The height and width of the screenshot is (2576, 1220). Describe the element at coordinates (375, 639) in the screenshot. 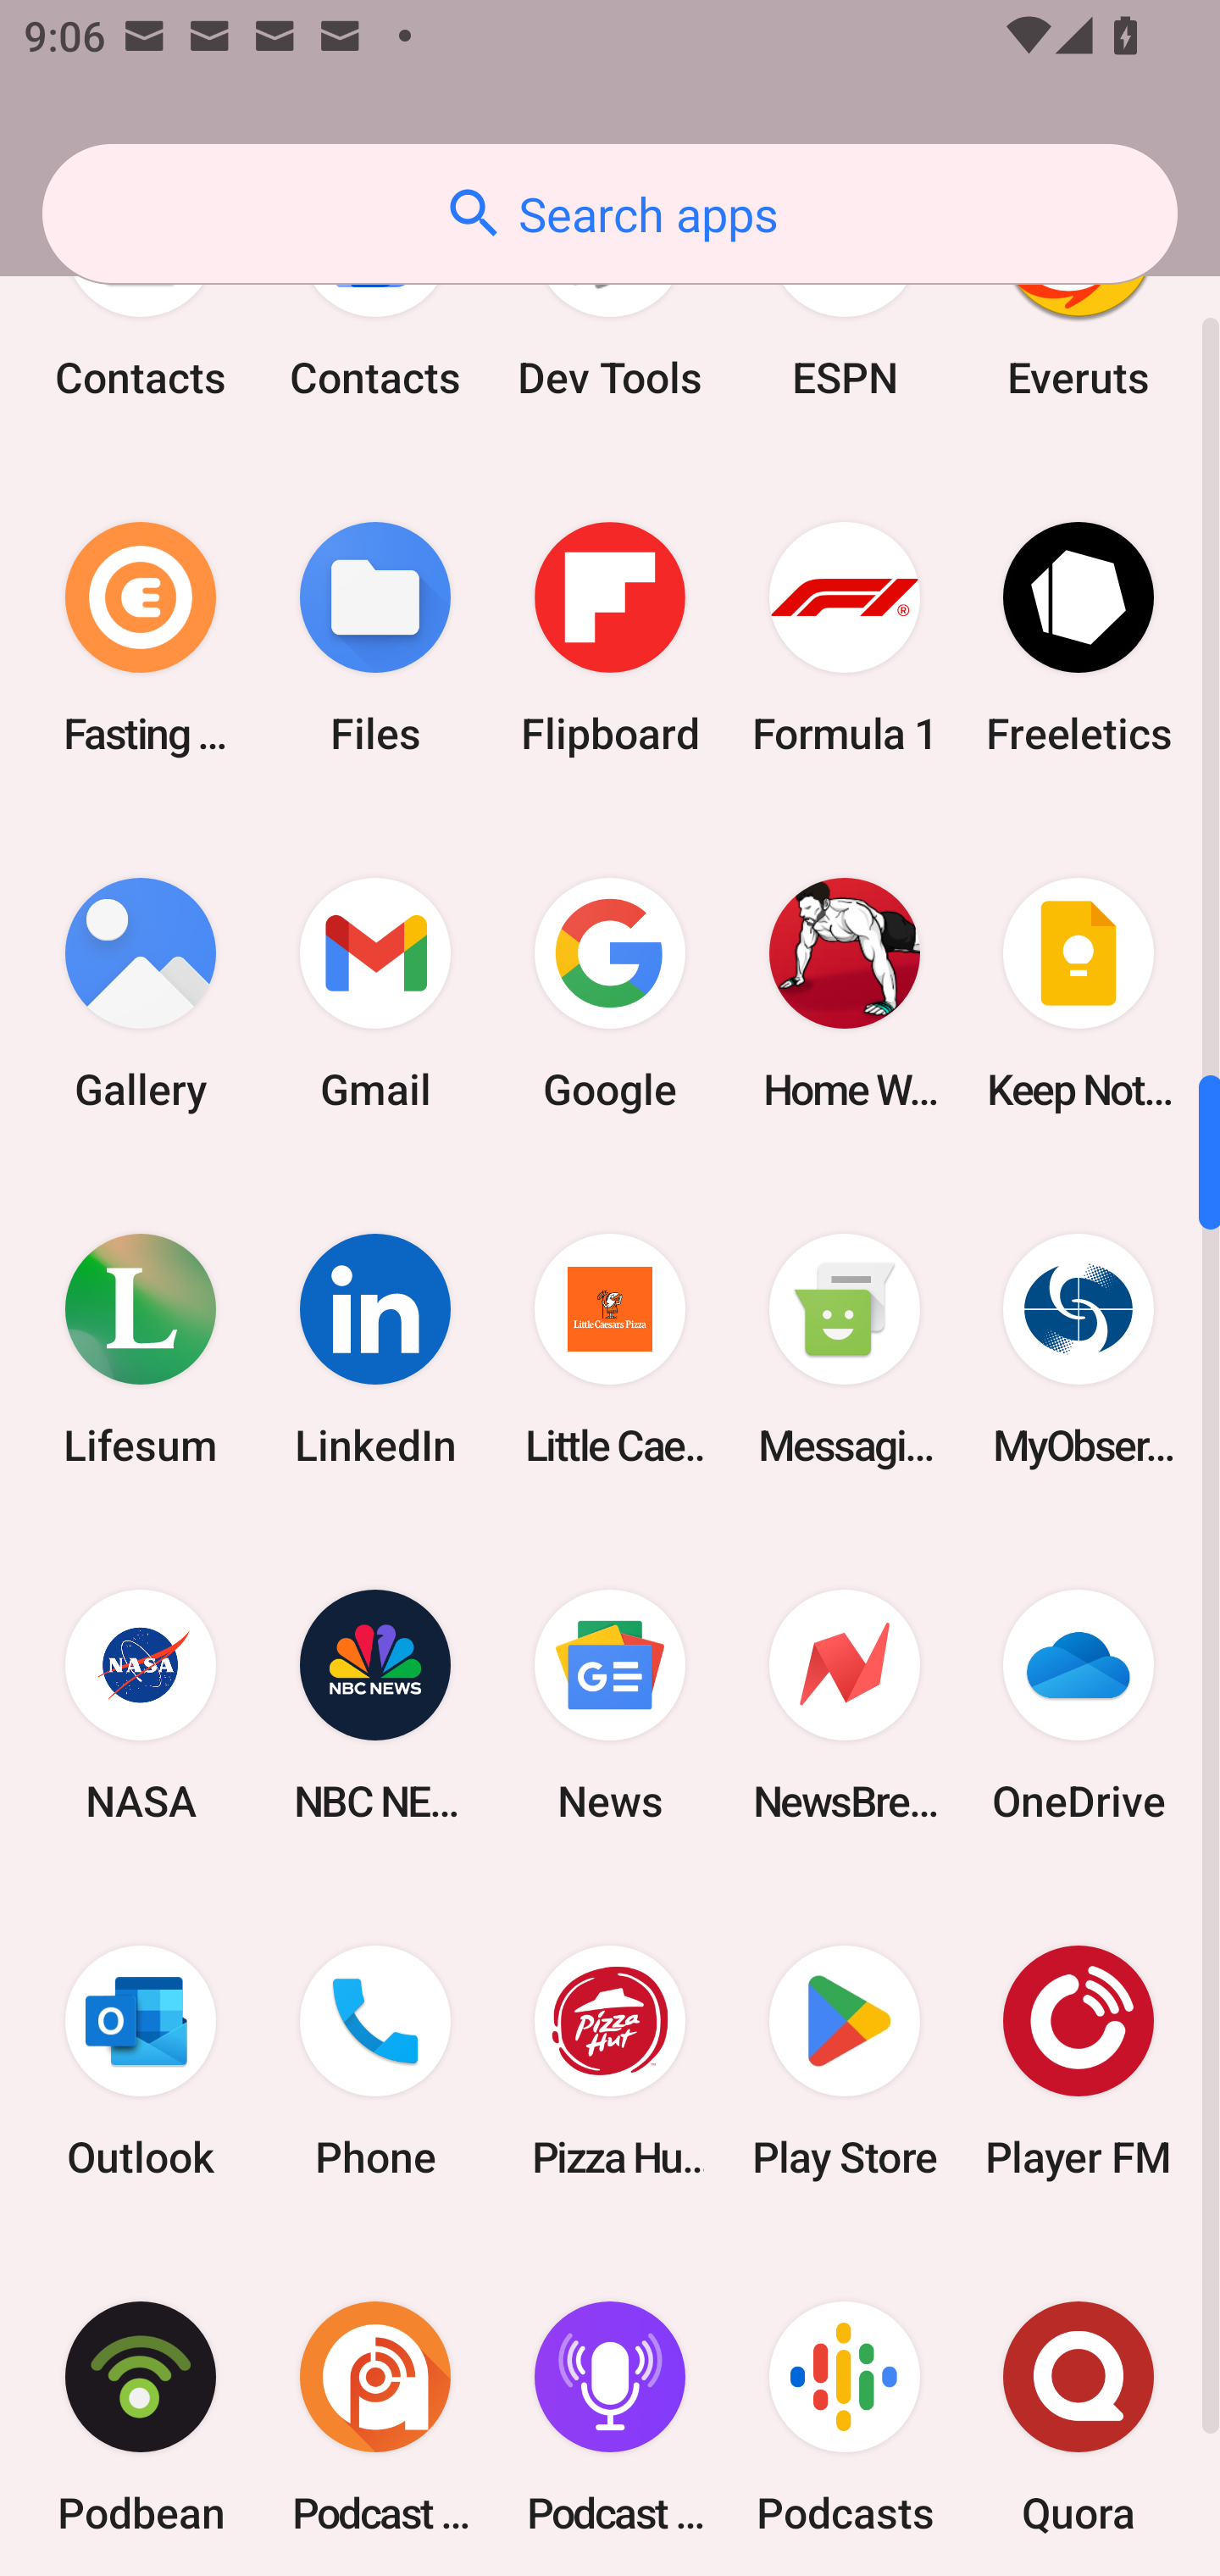

I see `Files` at that location.